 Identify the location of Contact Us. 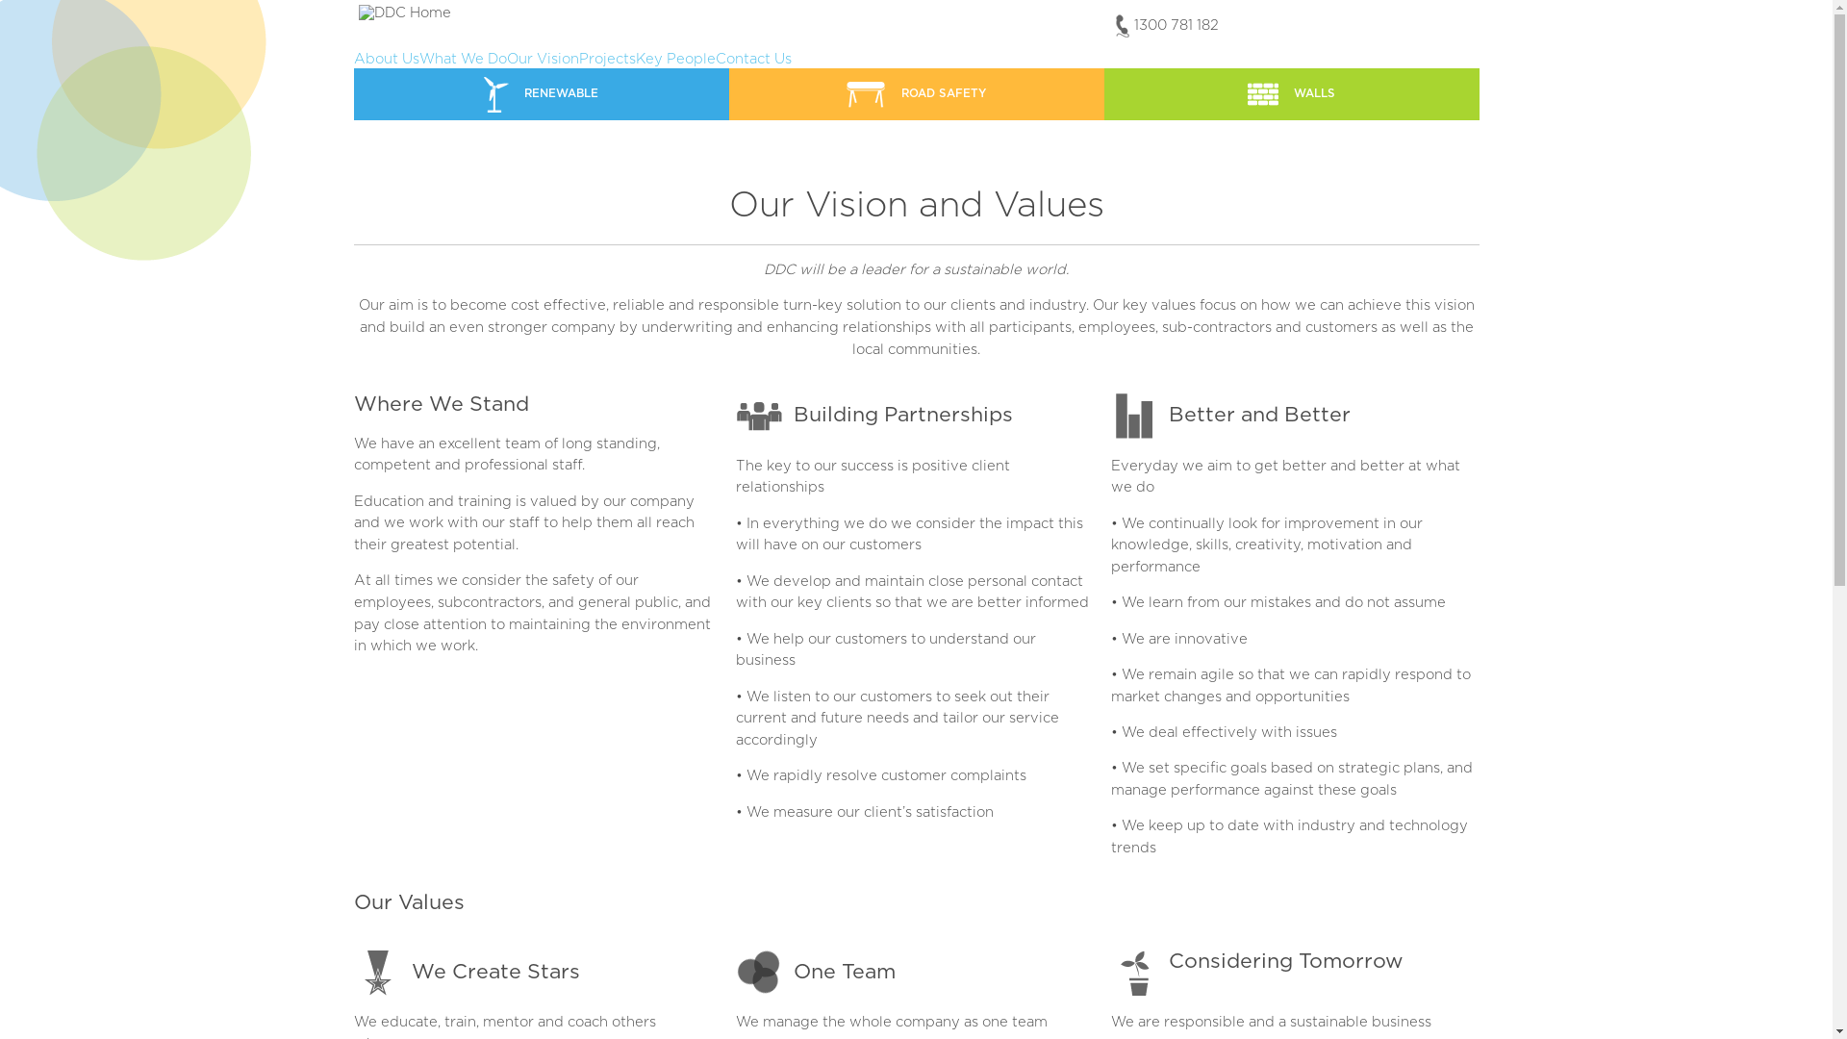
(754, 60).